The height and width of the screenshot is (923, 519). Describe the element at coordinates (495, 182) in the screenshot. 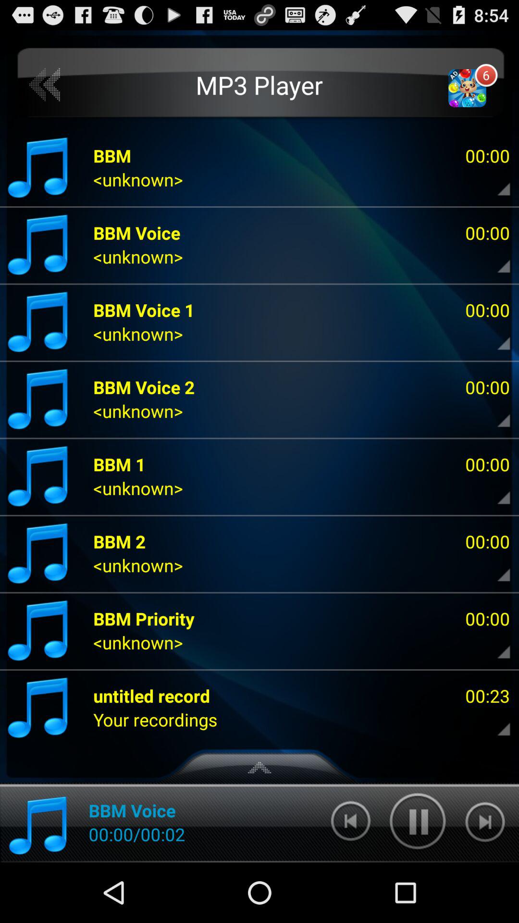

I see `show details` at that location.